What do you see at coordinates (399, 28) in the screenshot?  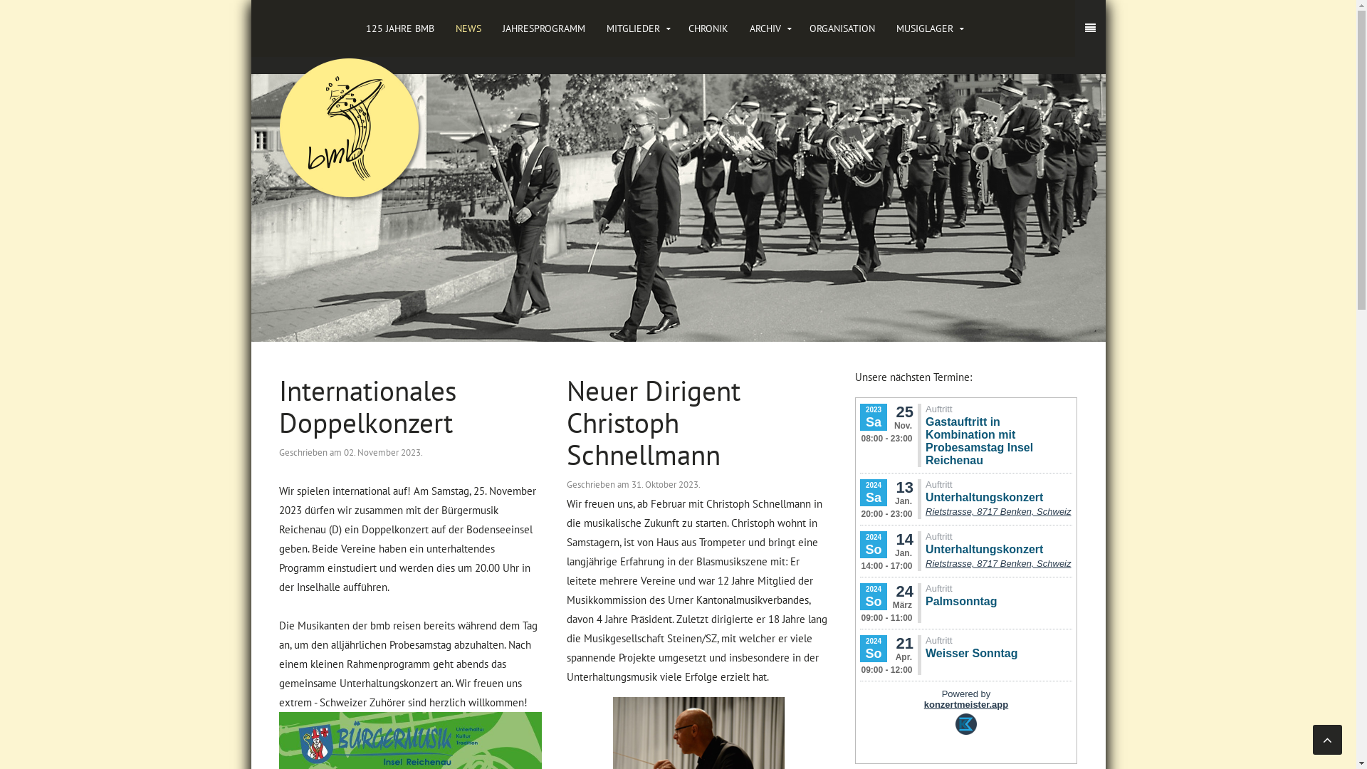 I see `125 JAHRE BMB` at bounding box center [399, 28].